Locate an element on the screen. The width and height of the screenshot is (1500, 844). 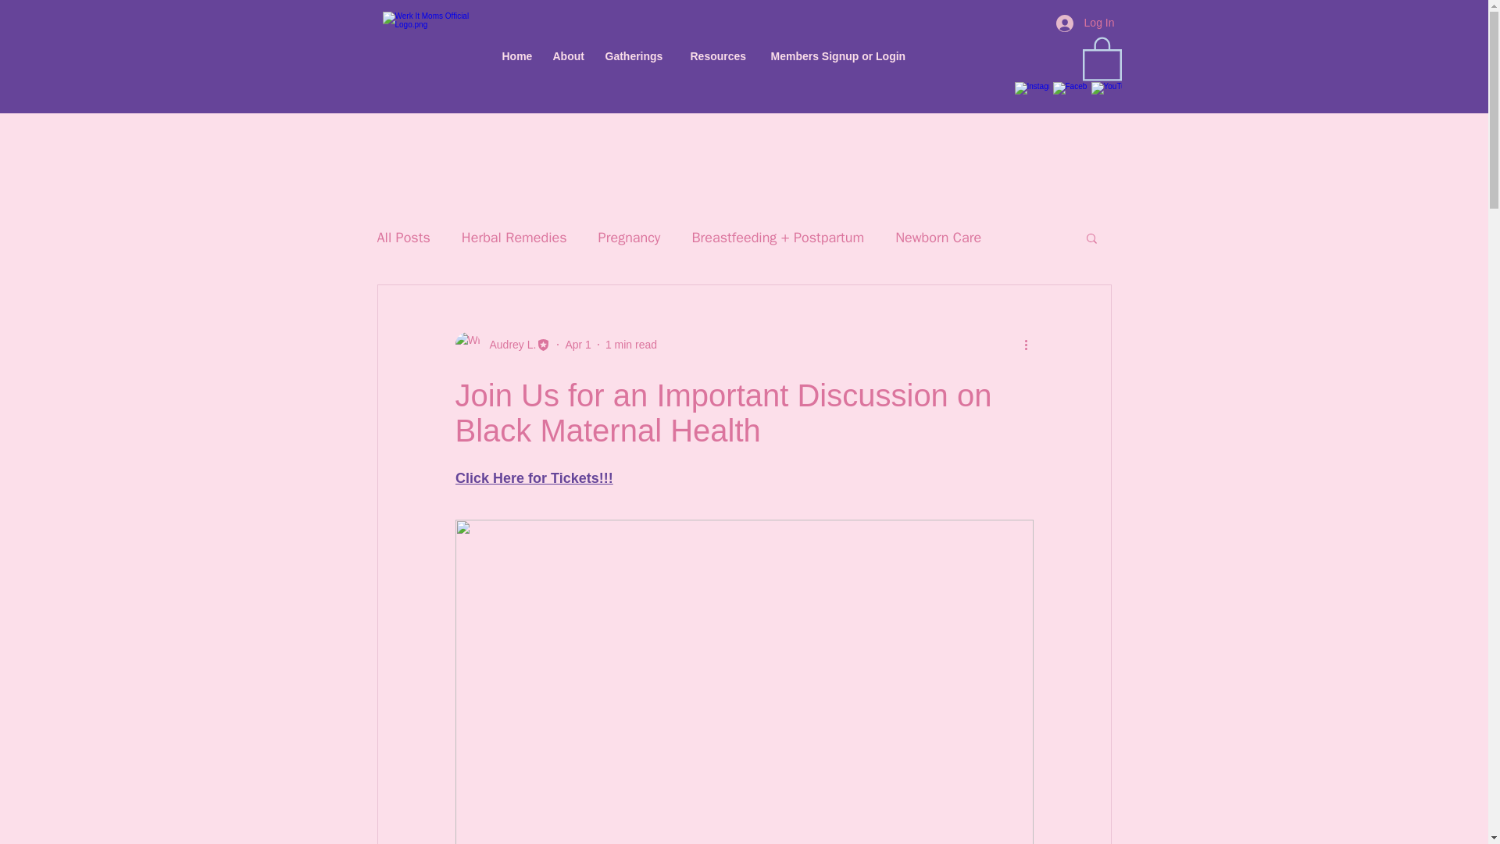
Resources is located at coordinates (723, 56).